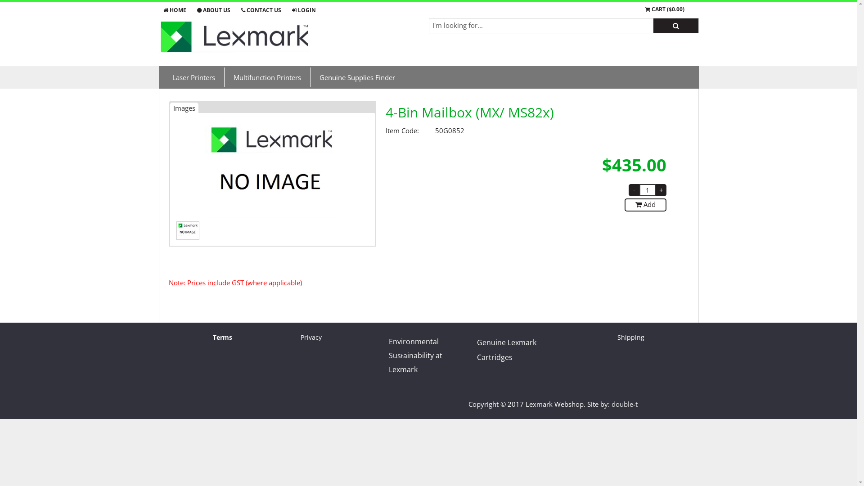  What do you see at coordinates (416, 355) in the screenshot?
I see `Environmental Sustainability at Lexmark` at bounding box center [416, 355].